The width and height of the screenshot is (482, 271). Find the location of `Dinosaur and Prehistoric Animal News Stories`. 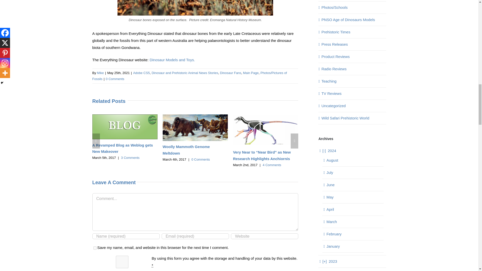

Dinosaur and Prehistoric Animal News Stories is located at coordinates (185, 73).